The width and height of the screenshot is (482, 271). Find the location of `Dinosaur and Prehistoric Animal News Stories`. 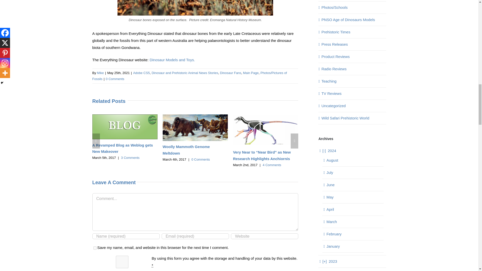

Dinosaur and Prehistoric Animal News Stories is located at coordinates (185, 73).